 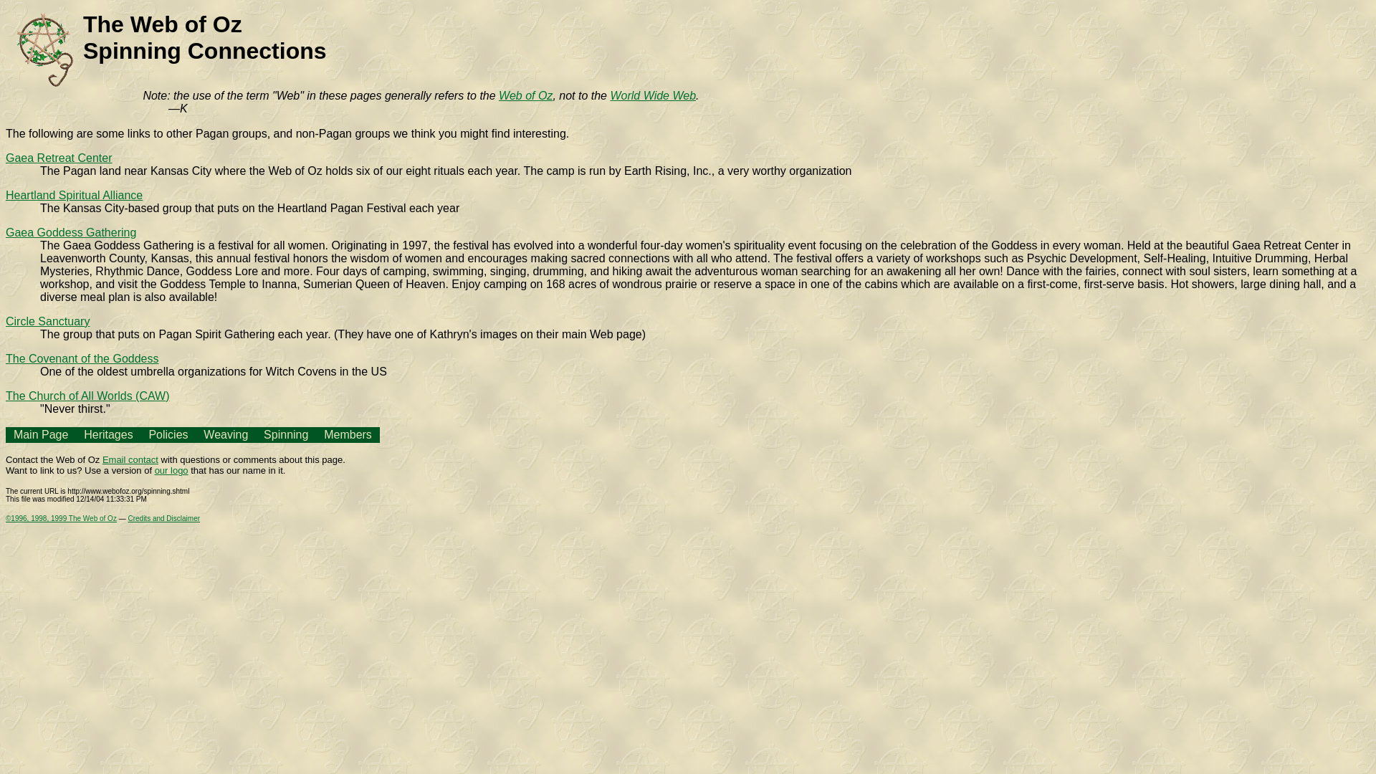 What do you see at coordinates (107, 434) in the screenshot?
I see `Heritages` at bounding box center [107, 434].